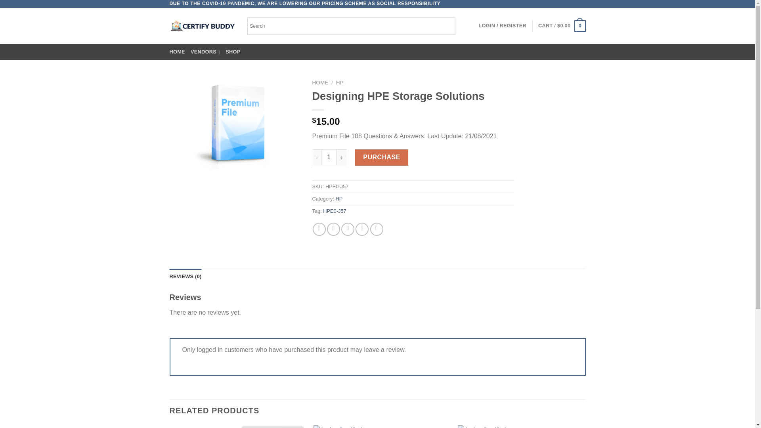 This screenshot has height=428, width=761. I want to click on Cart, so click(561, 26).